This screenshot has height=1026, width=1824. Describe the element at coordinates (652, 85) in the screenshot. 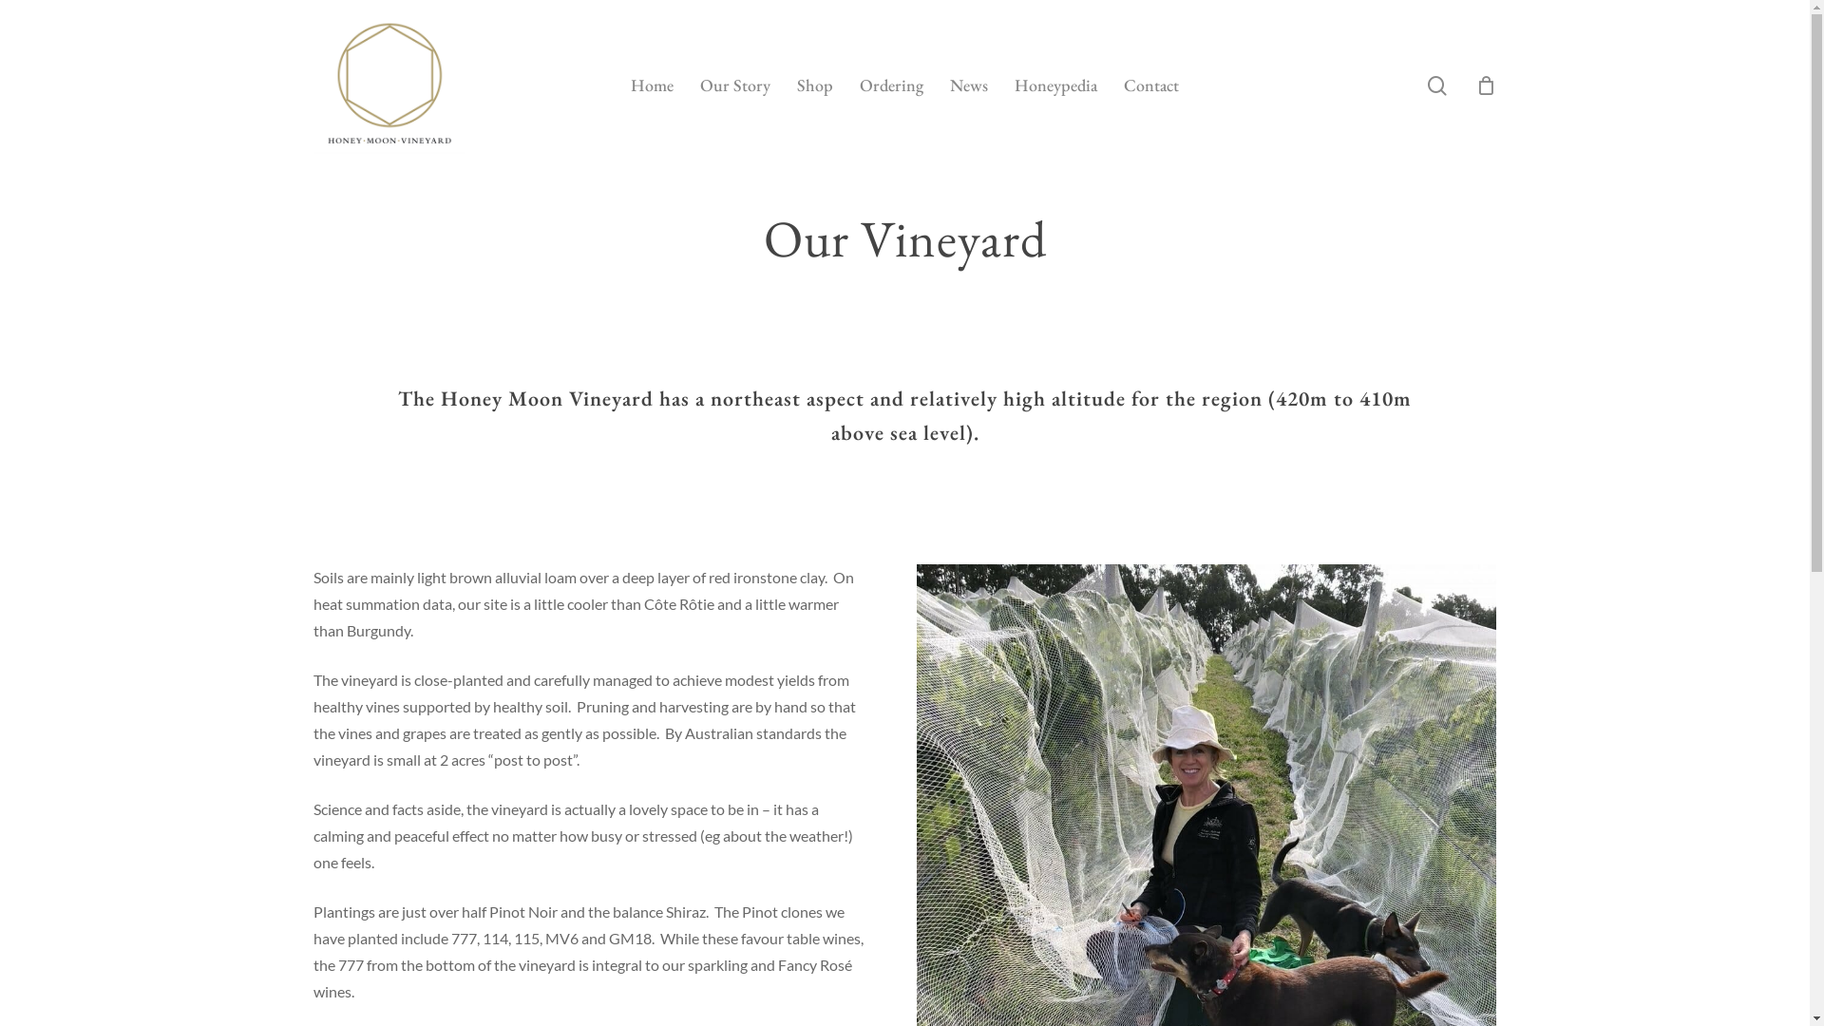

I see `Home` at that location.